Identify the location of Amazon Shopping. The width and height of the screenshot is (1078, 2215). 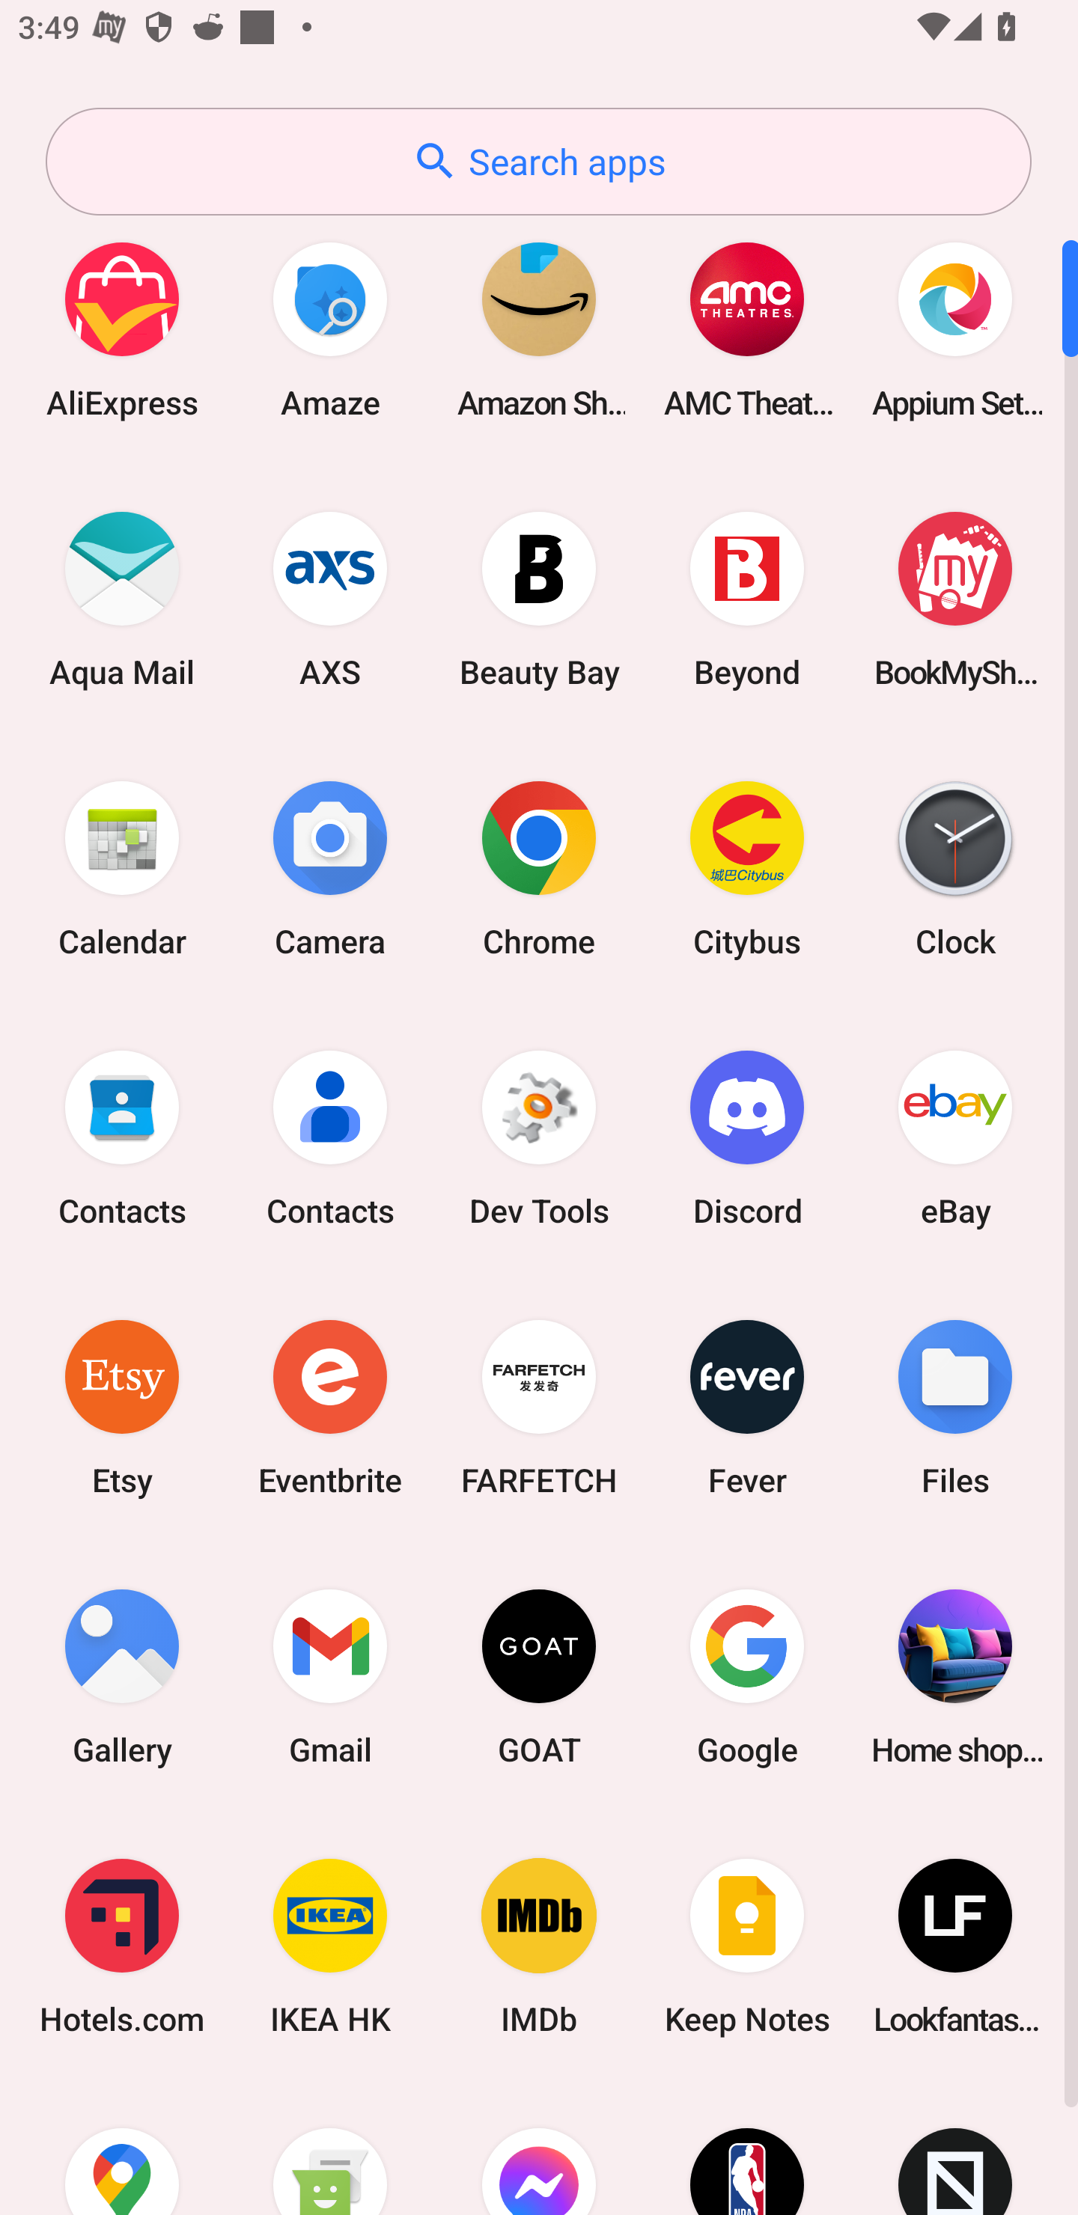
(539, 329).